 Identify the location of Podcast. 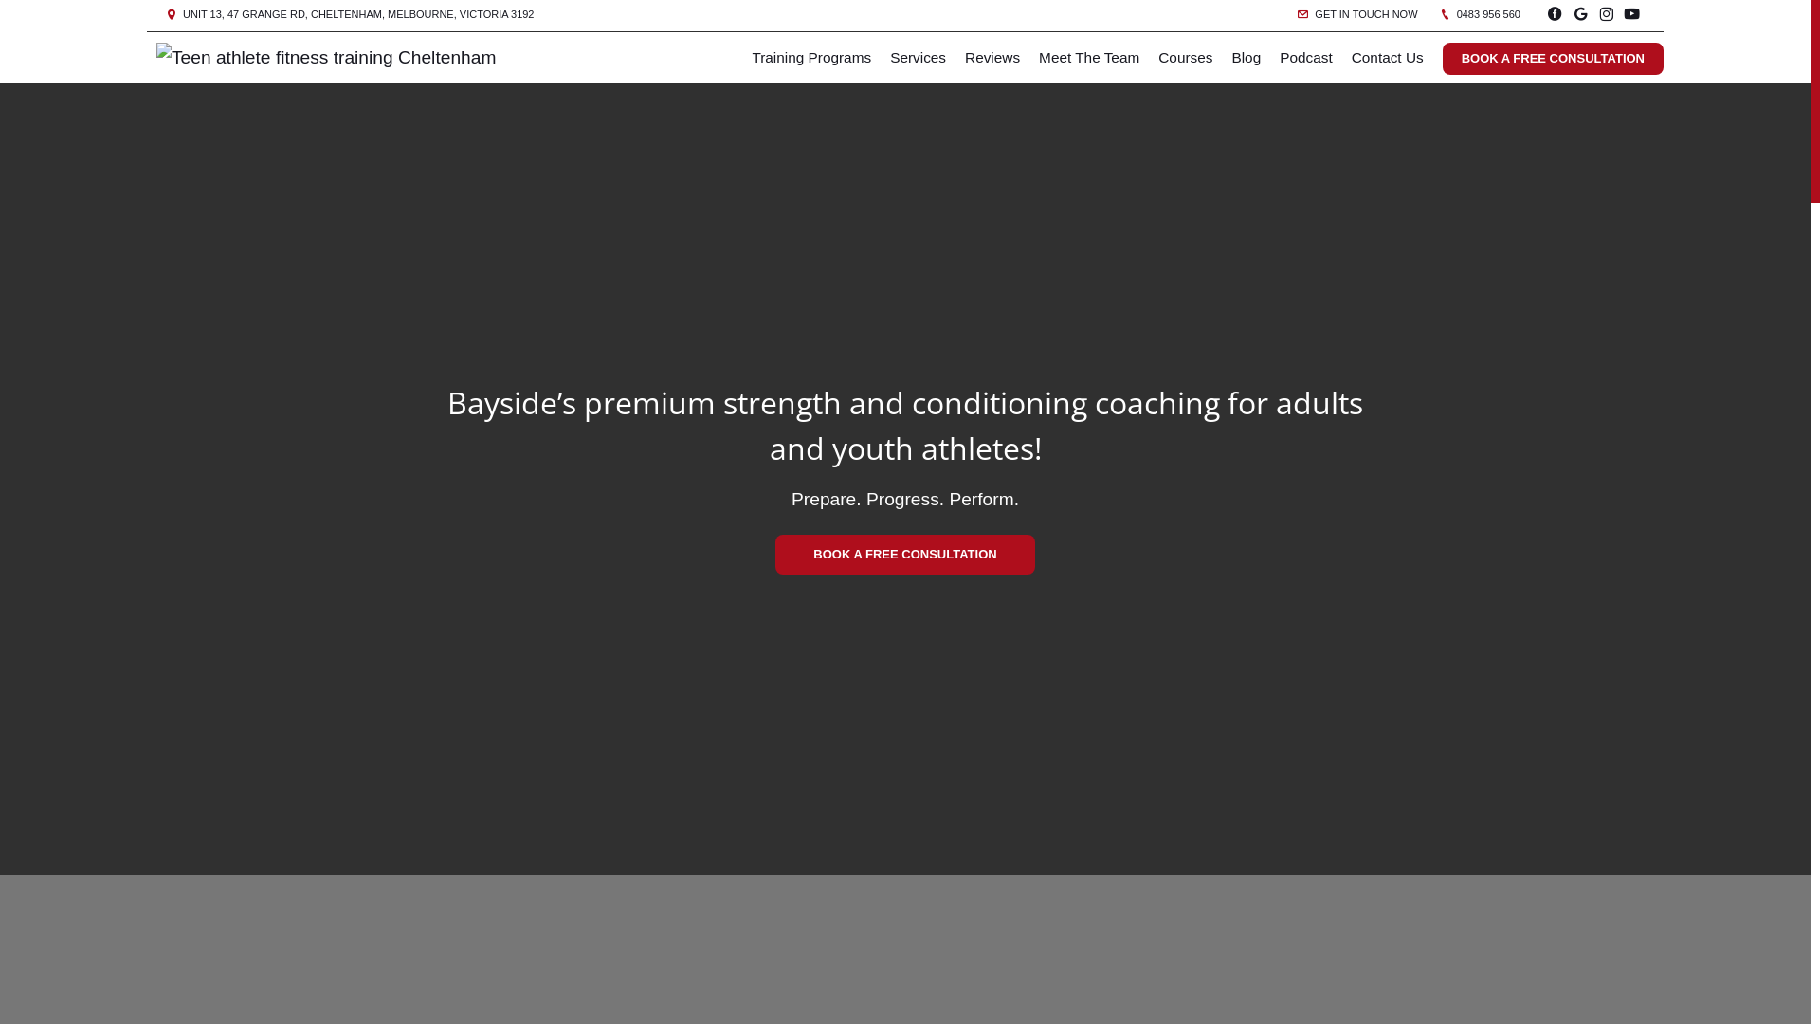
(1306, 58).